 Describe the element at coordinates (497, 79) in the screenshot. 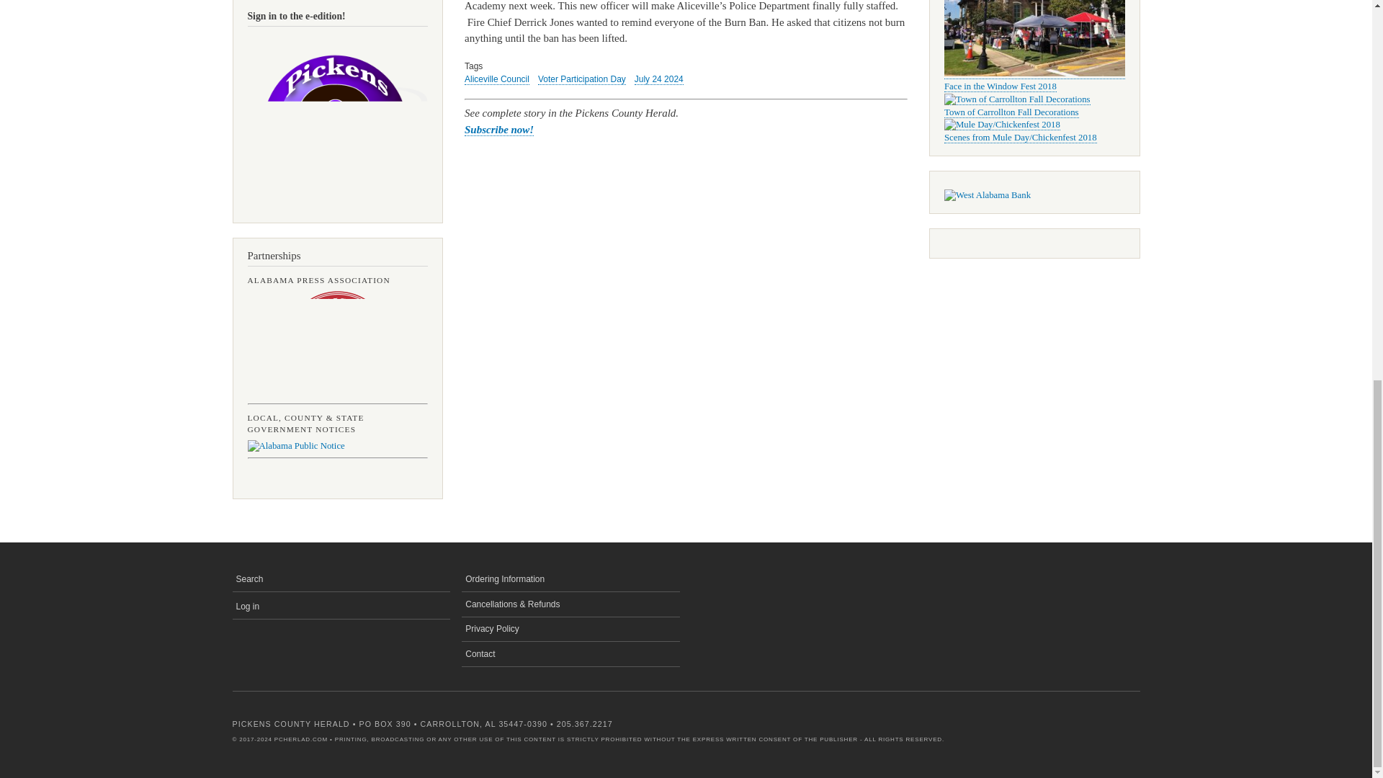

I see `Aliceville Council` at that location.